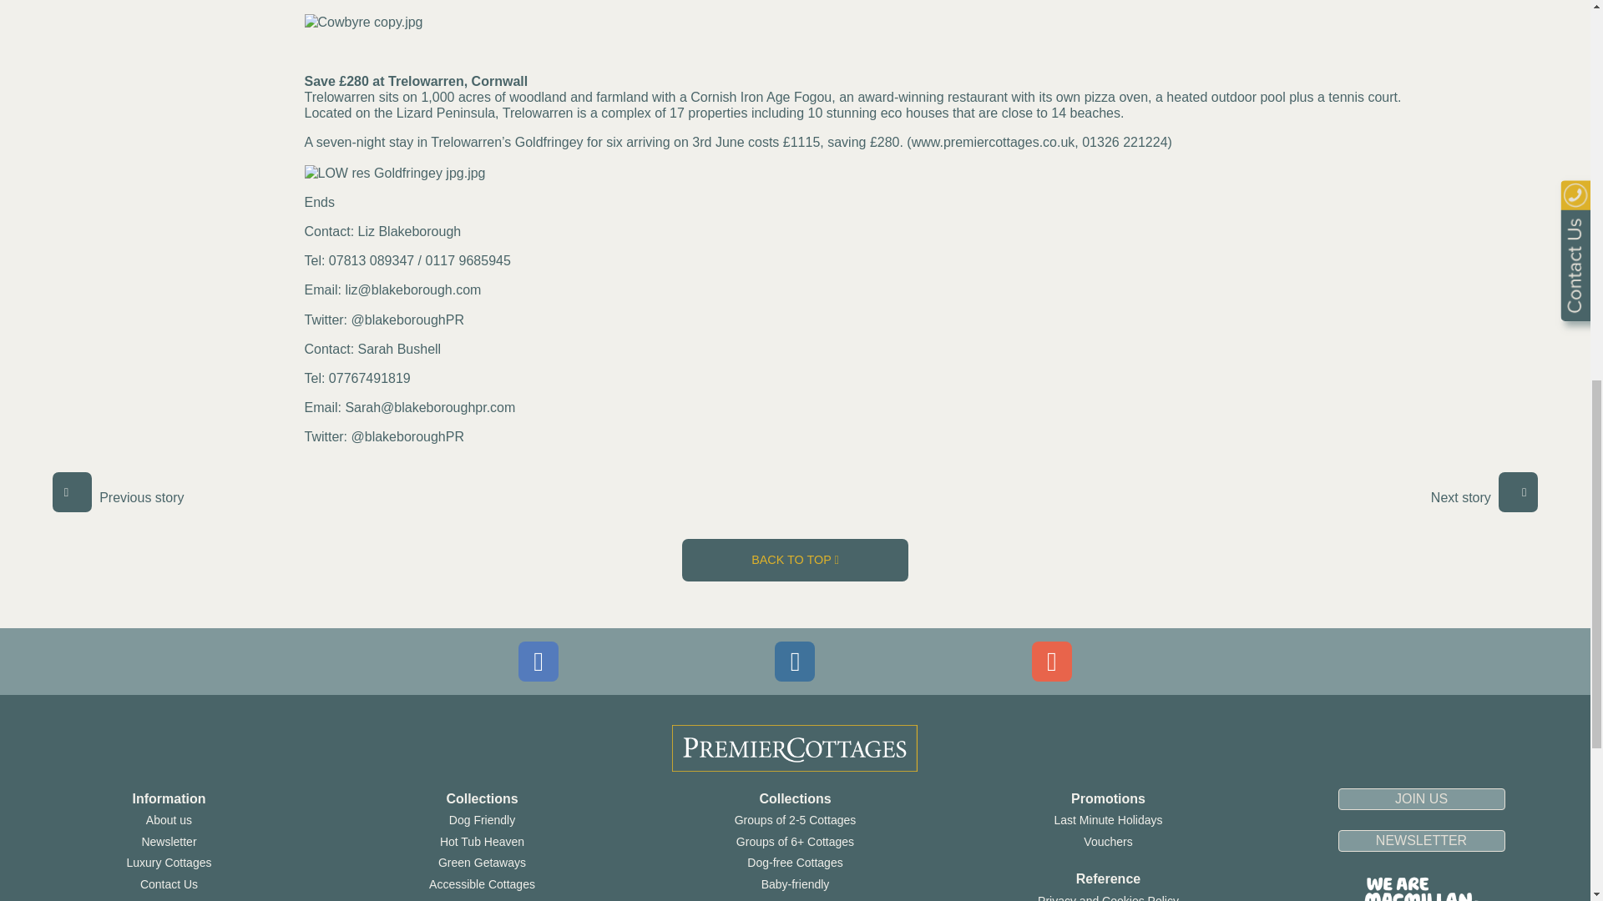 Image resolution: width=1603 pixels, height=901 pixels. What do you see at coordinates (169, 820) in the screenshot?
I see `About us` at bounding box center [169, 820].